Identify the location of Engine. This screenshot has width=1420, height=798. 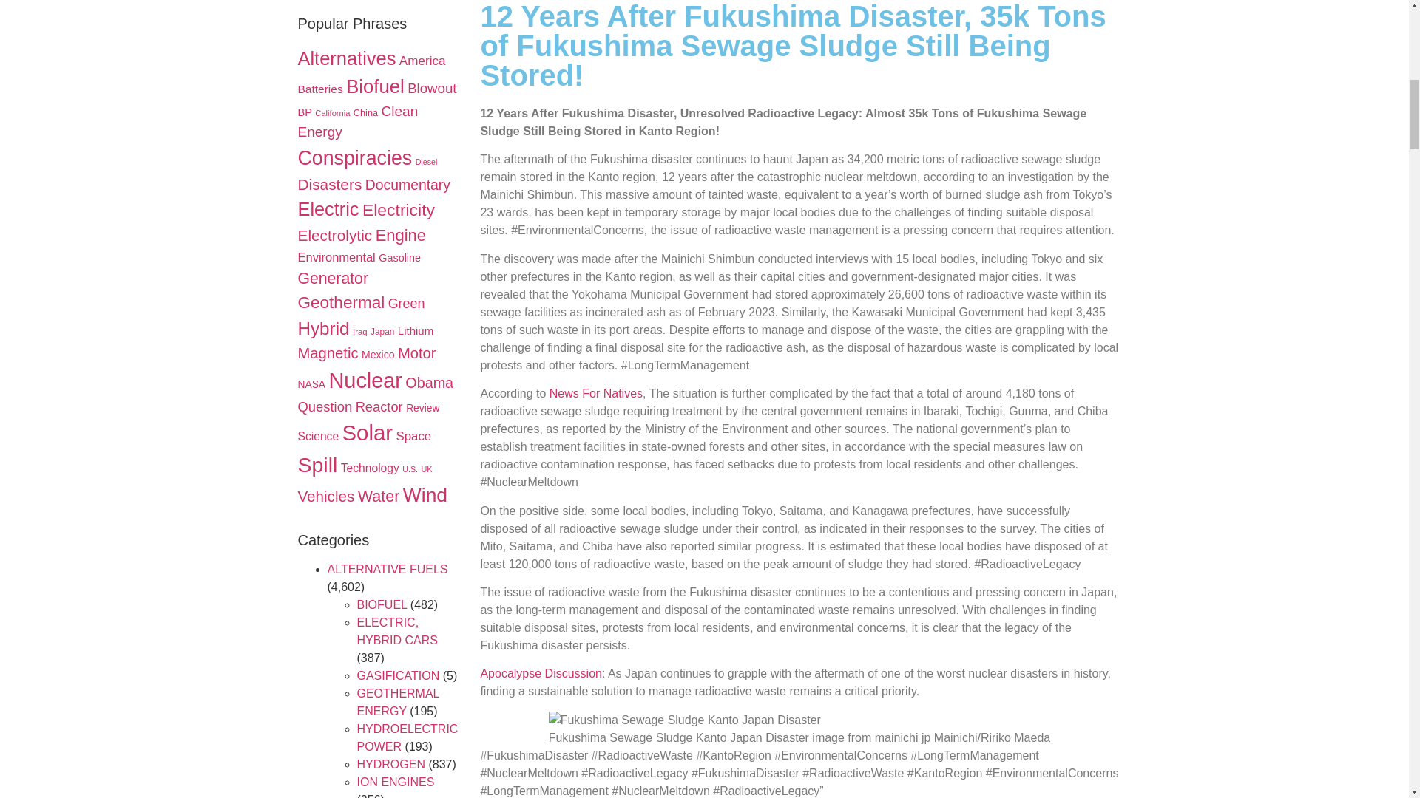
(401, 235).